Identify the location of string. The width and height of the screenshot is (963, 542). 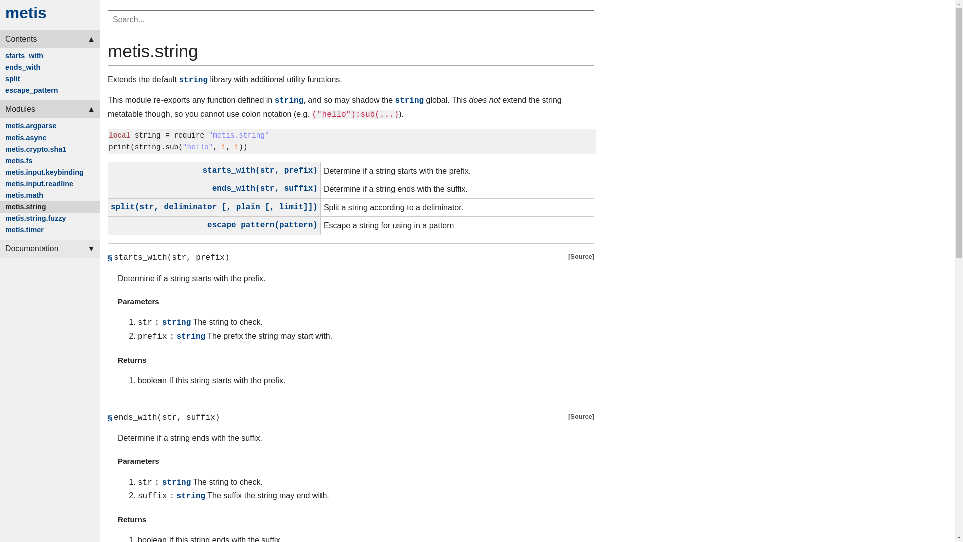
(193, 80).